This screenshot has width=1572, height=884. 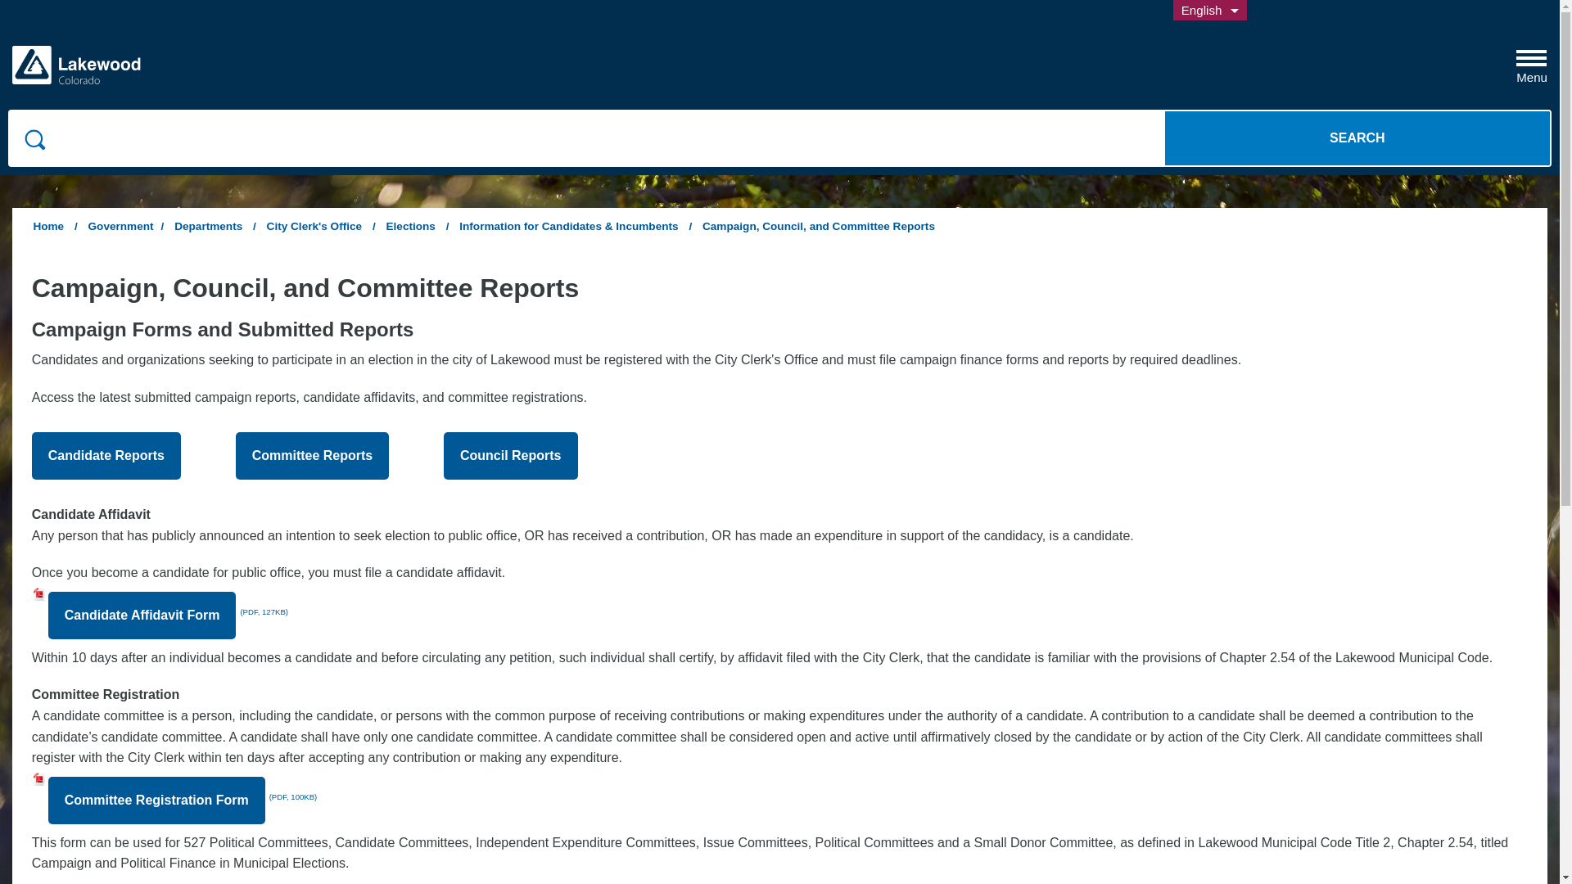 I want to click on CCO-Committee-Registration-Form-2019.pdf, so click(x=1531, y=61).